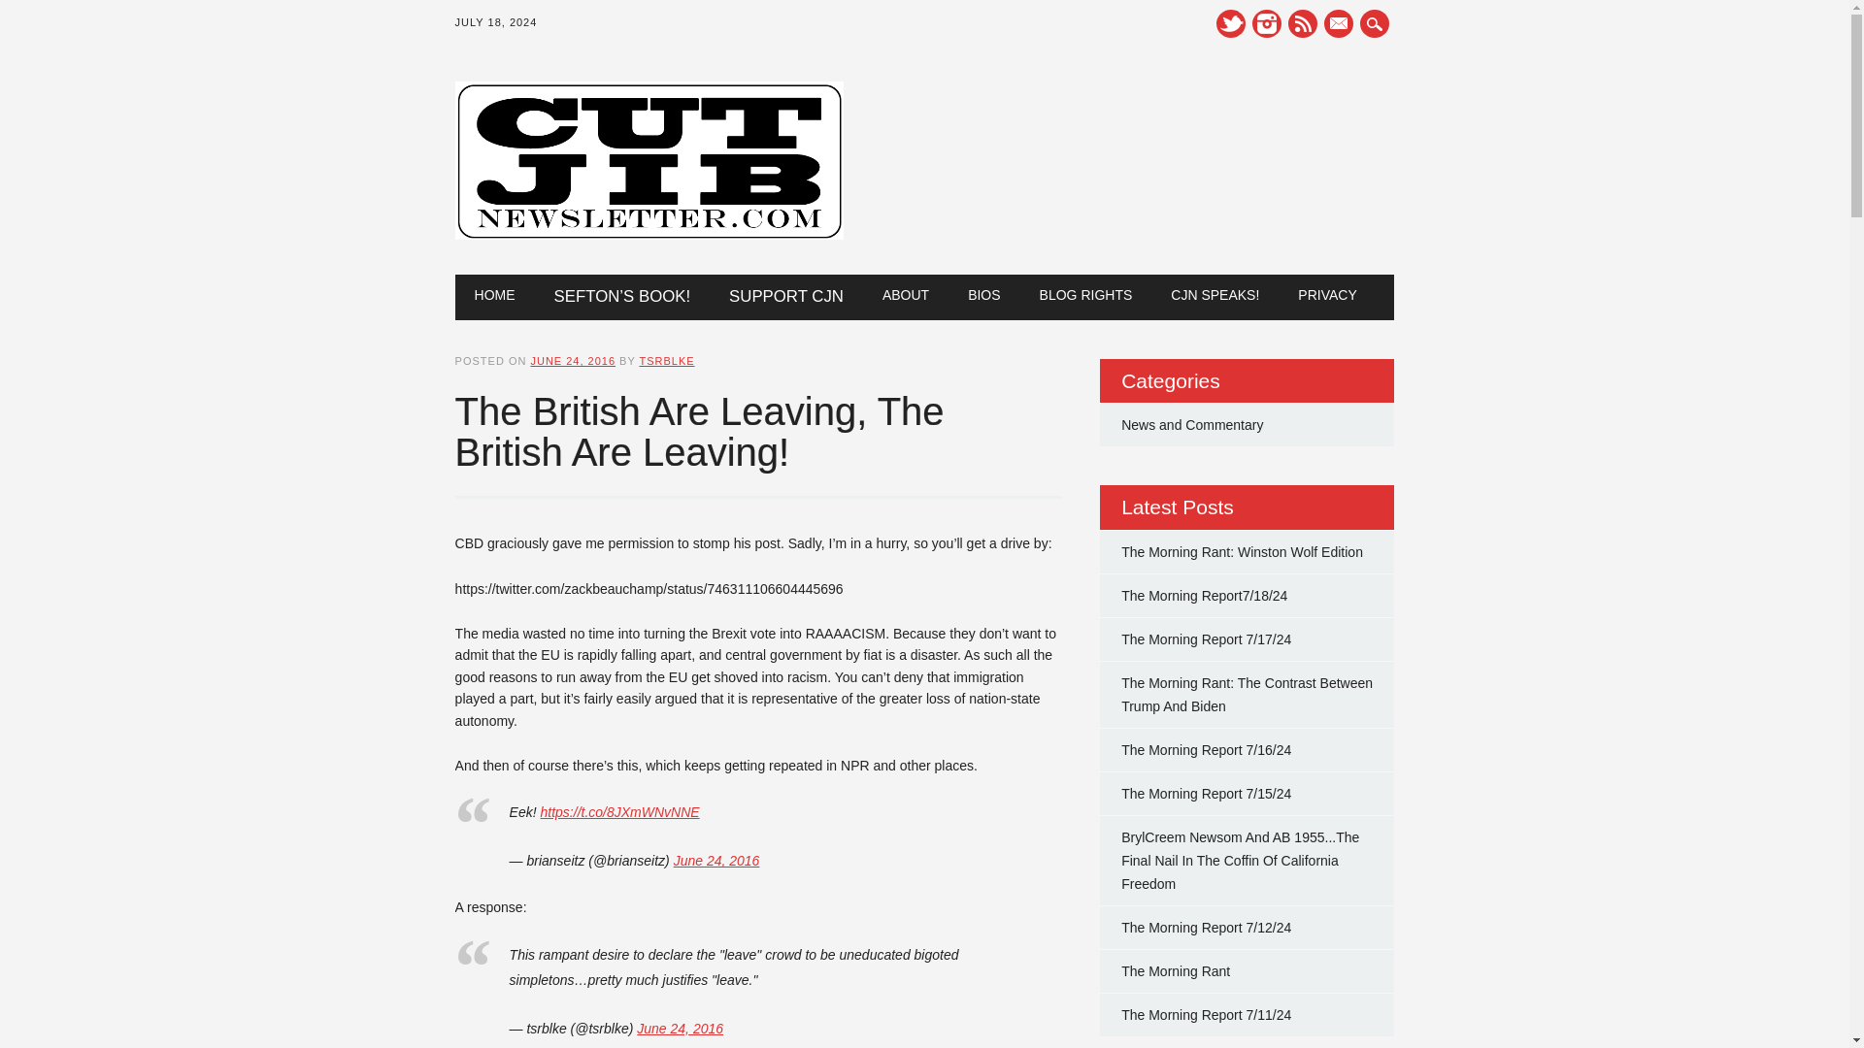 The width and height of the screenshot is (1864, 1048). What do you see at coordinates (1338, 23) in the screenshot?
I see `E-mail` at bounding box center [1338, 23].